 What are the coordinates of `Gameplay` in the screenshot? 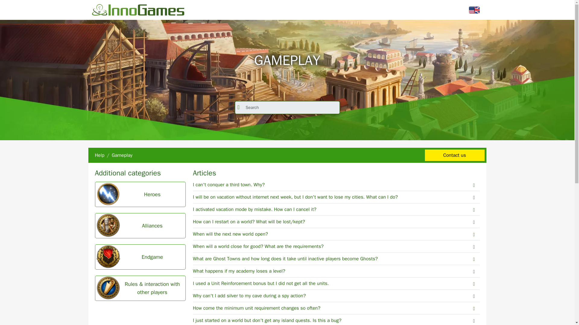 It's located at (122, 155).